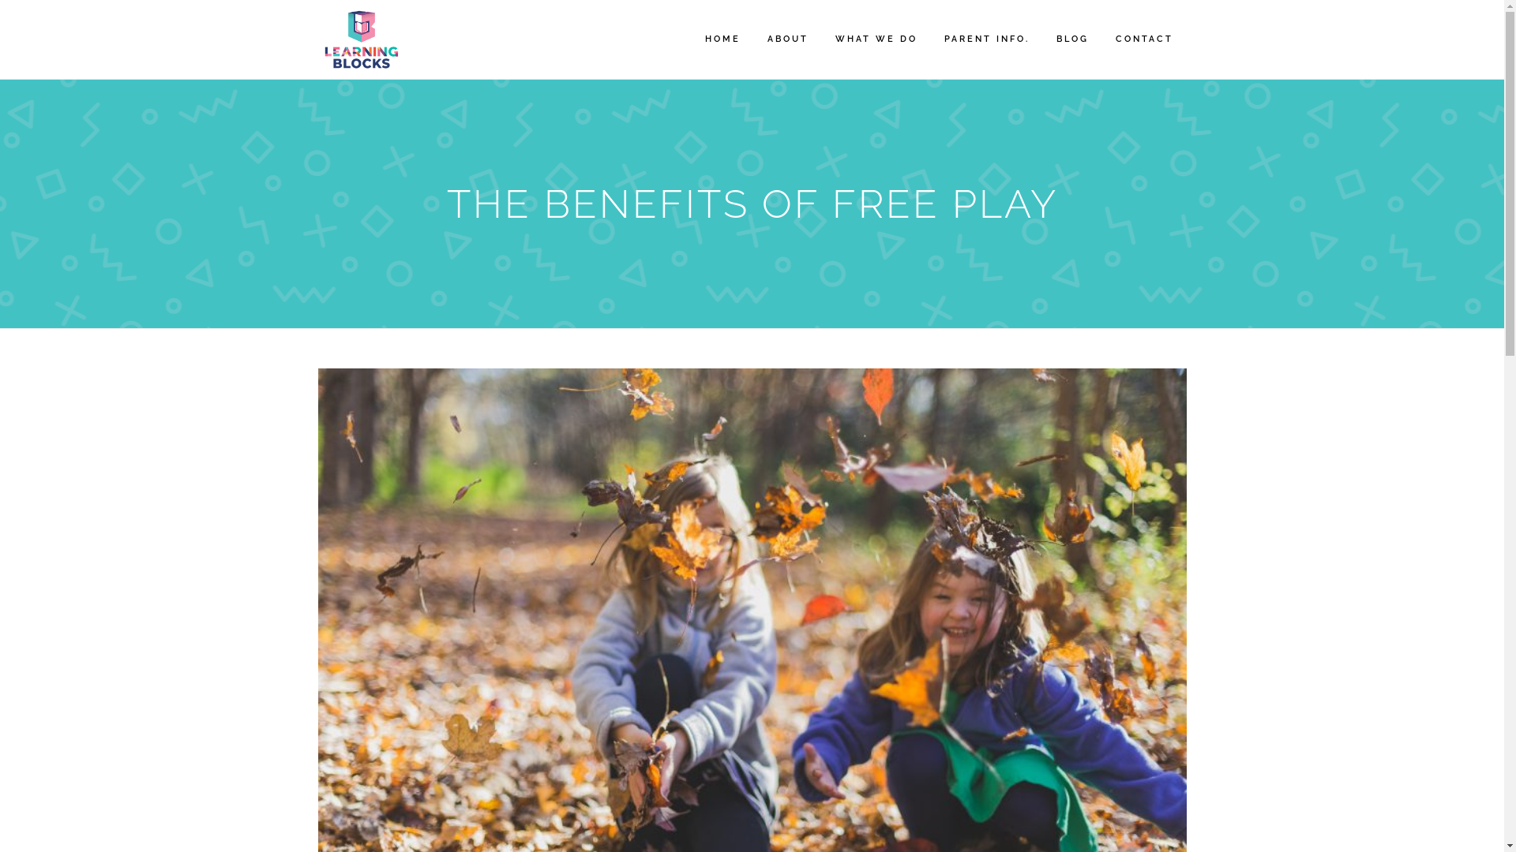 Image resolution: width=1516 pixels, height=852 pixels. I want to click on CONTACT, so click(1145, 39).